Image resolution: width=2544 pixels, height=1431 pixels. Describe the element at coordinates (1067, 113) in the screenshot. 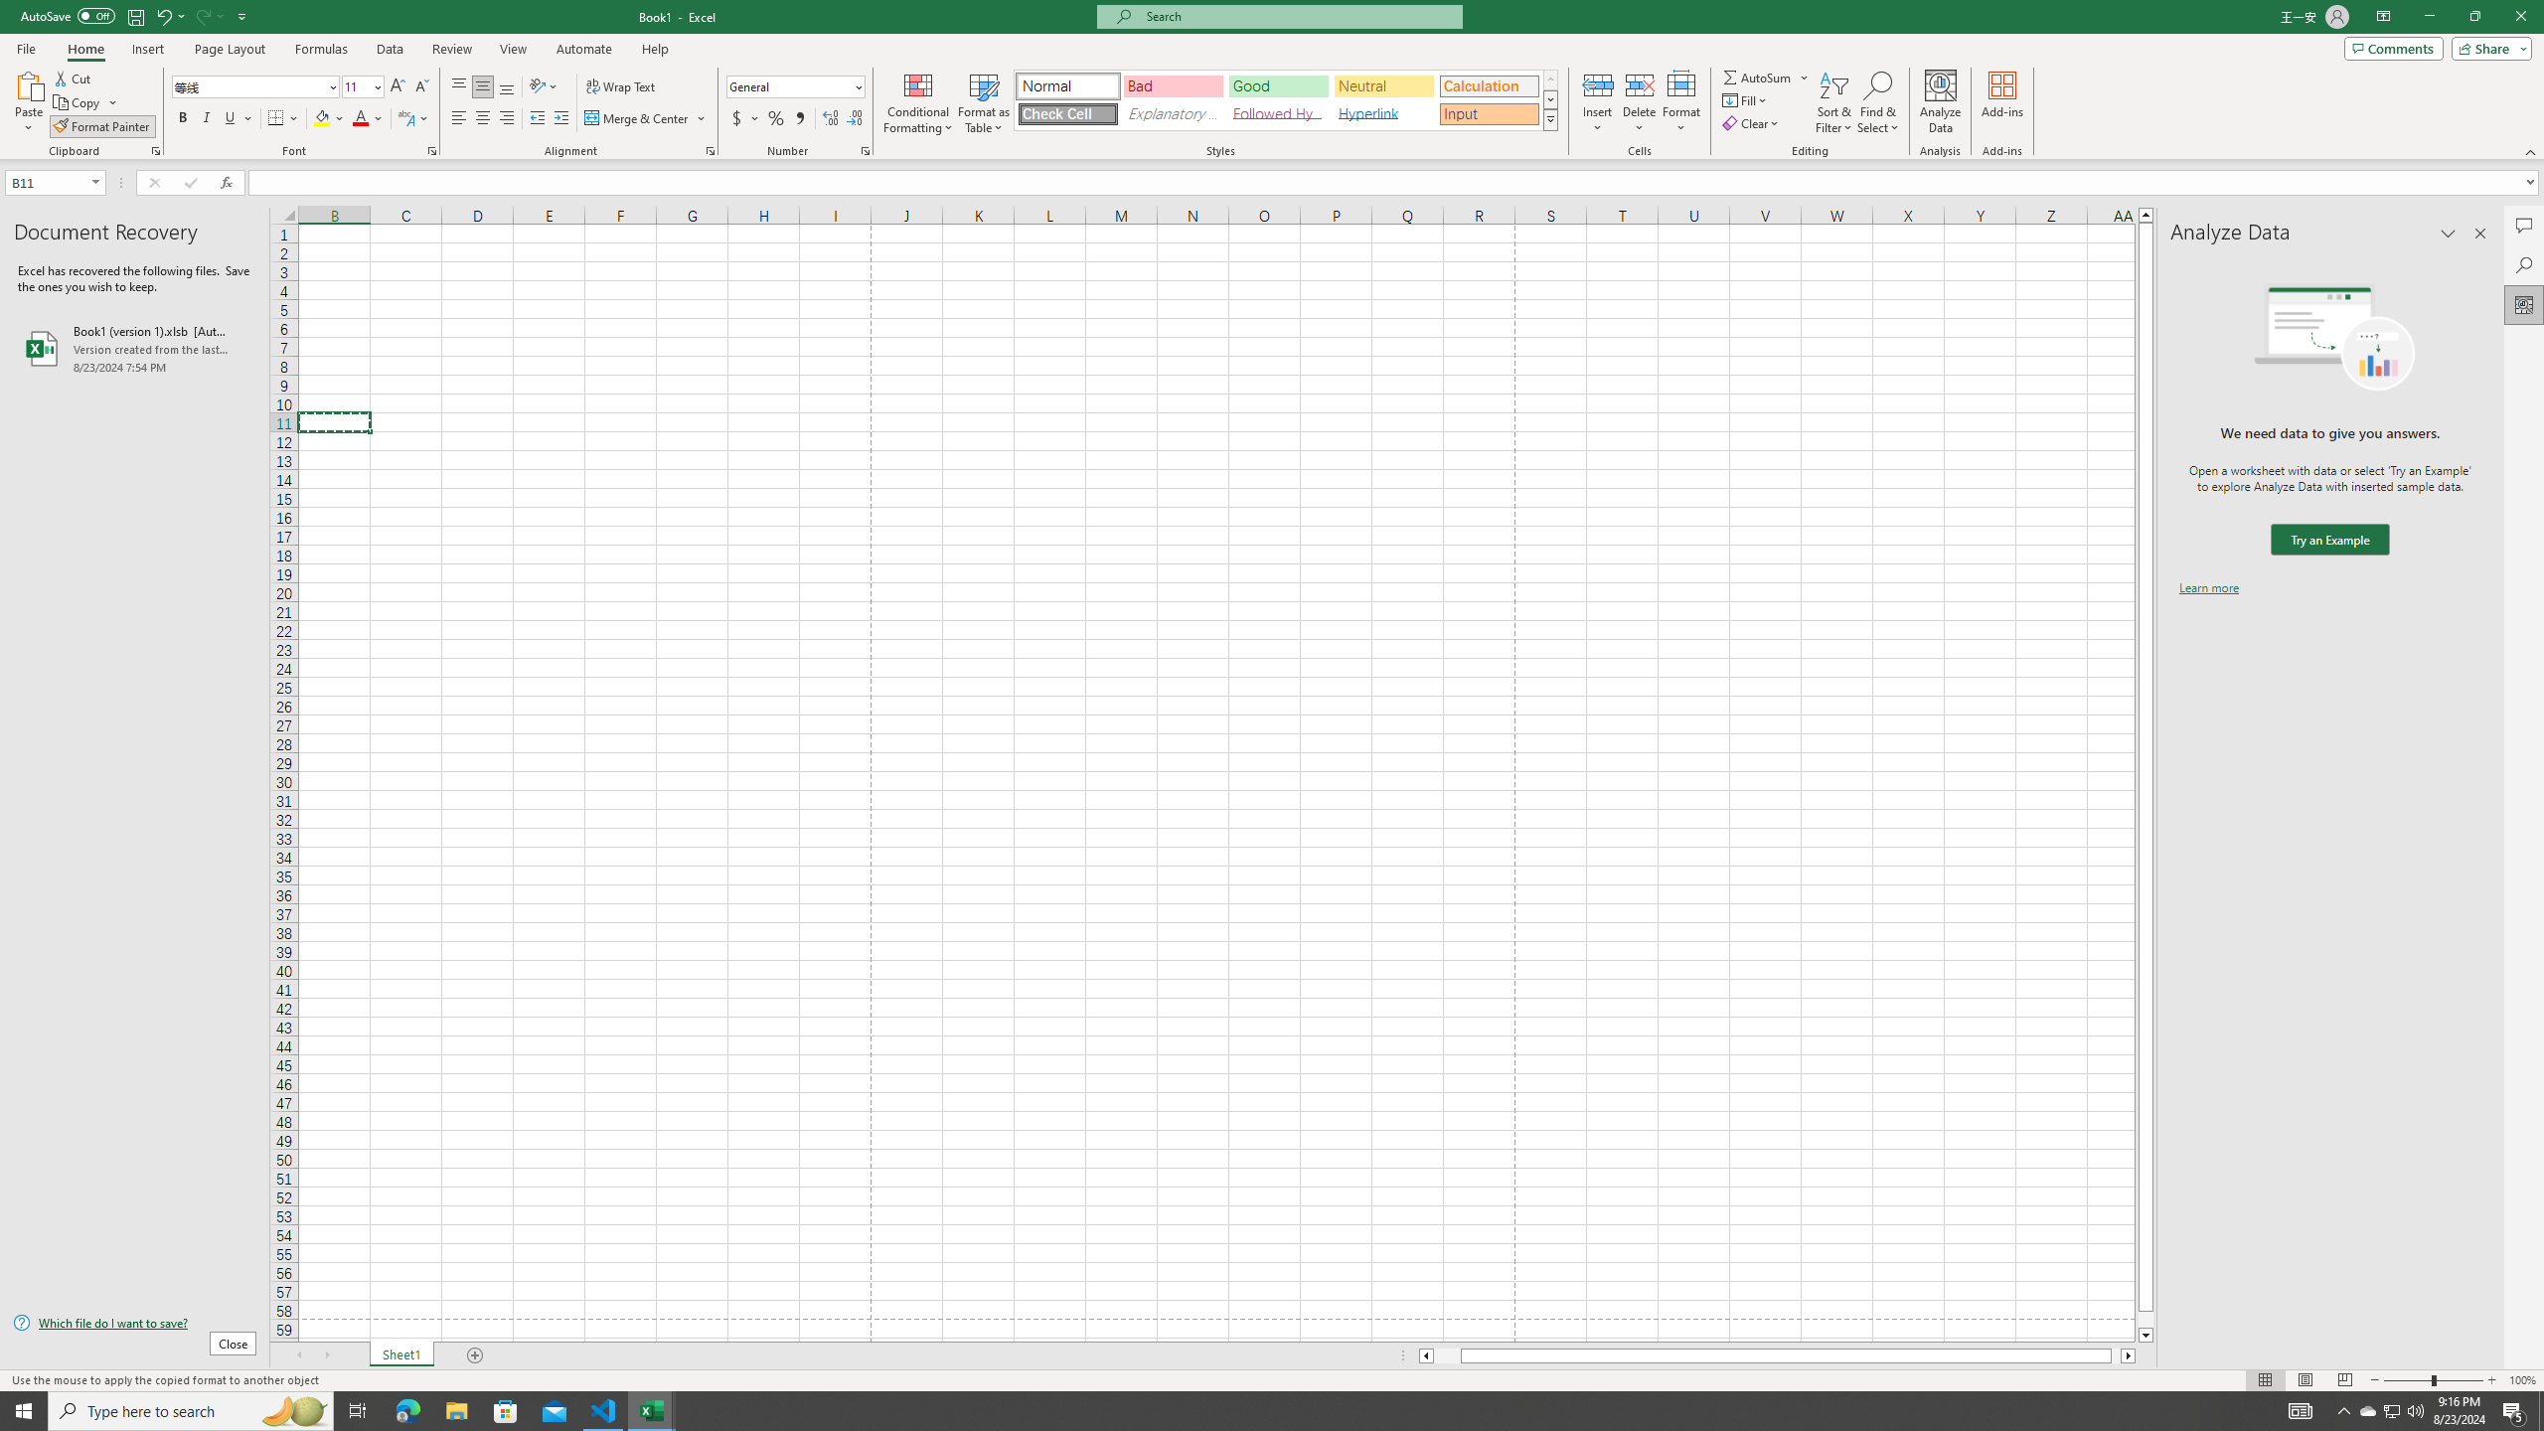

I see `Check Cell` at that location.